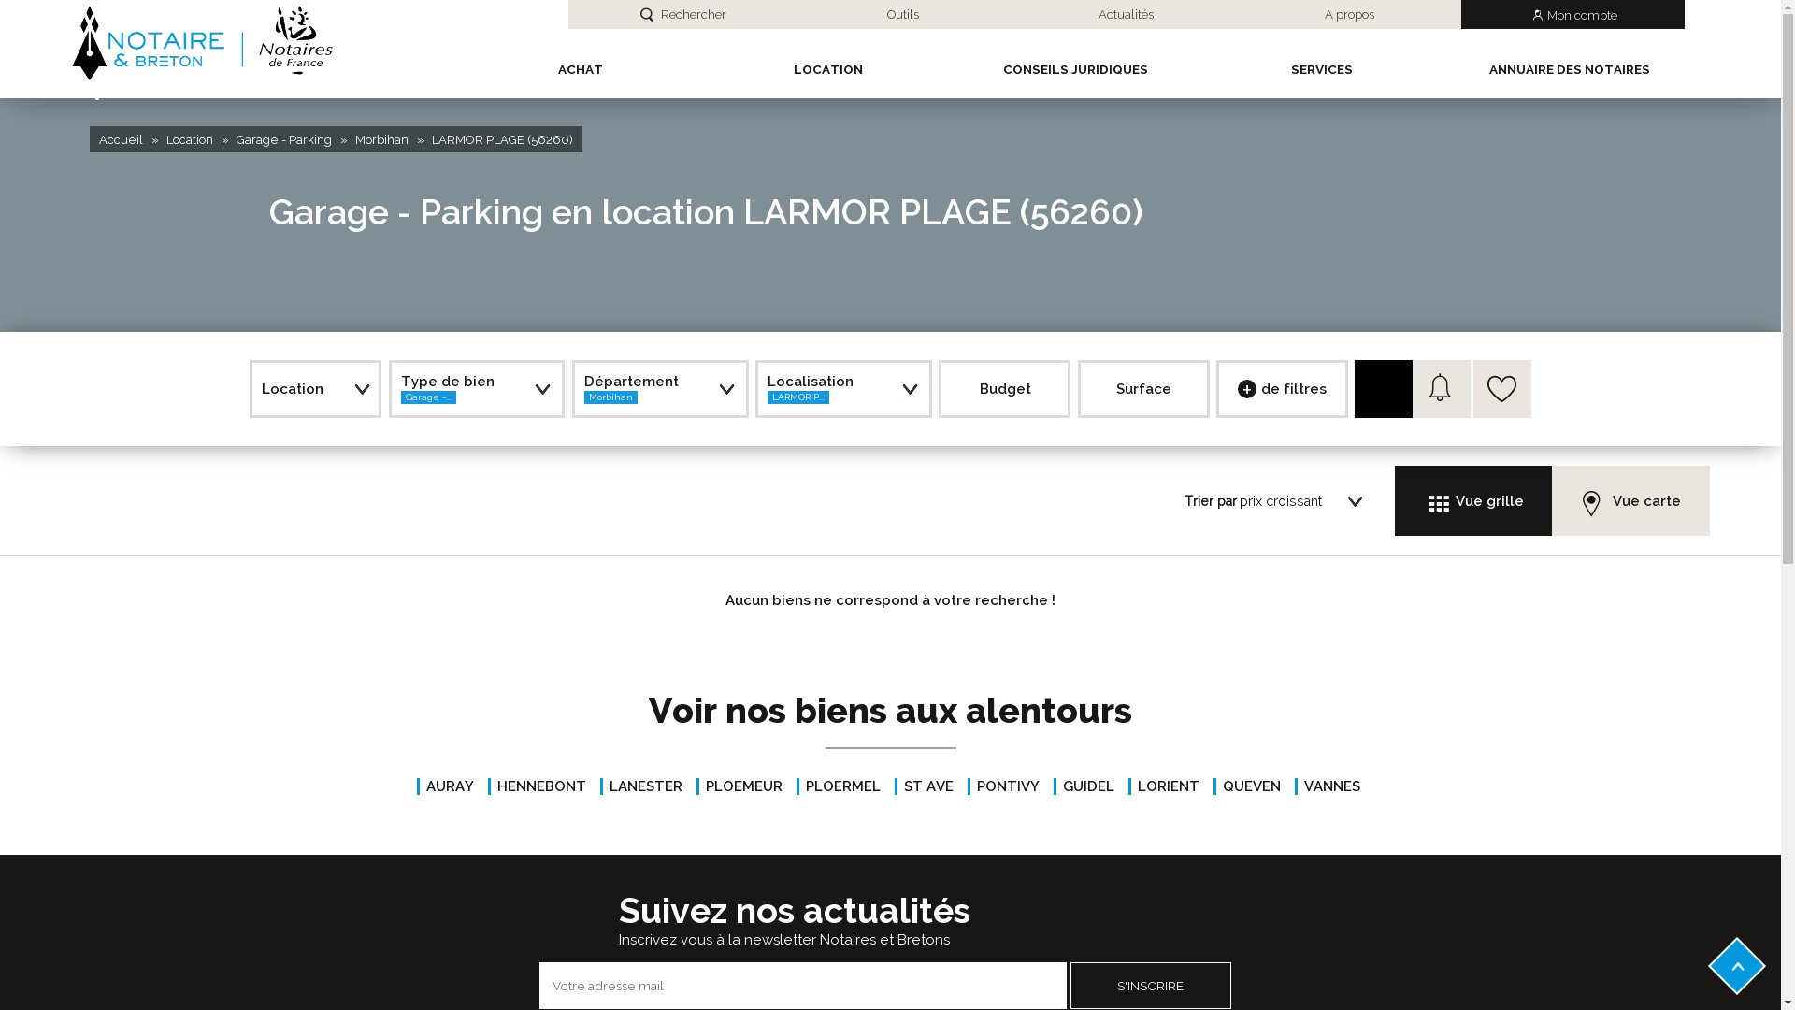  Describe the element at coordinates (284, 140) in the screenshot. I see `Garage - Parking` at that location.